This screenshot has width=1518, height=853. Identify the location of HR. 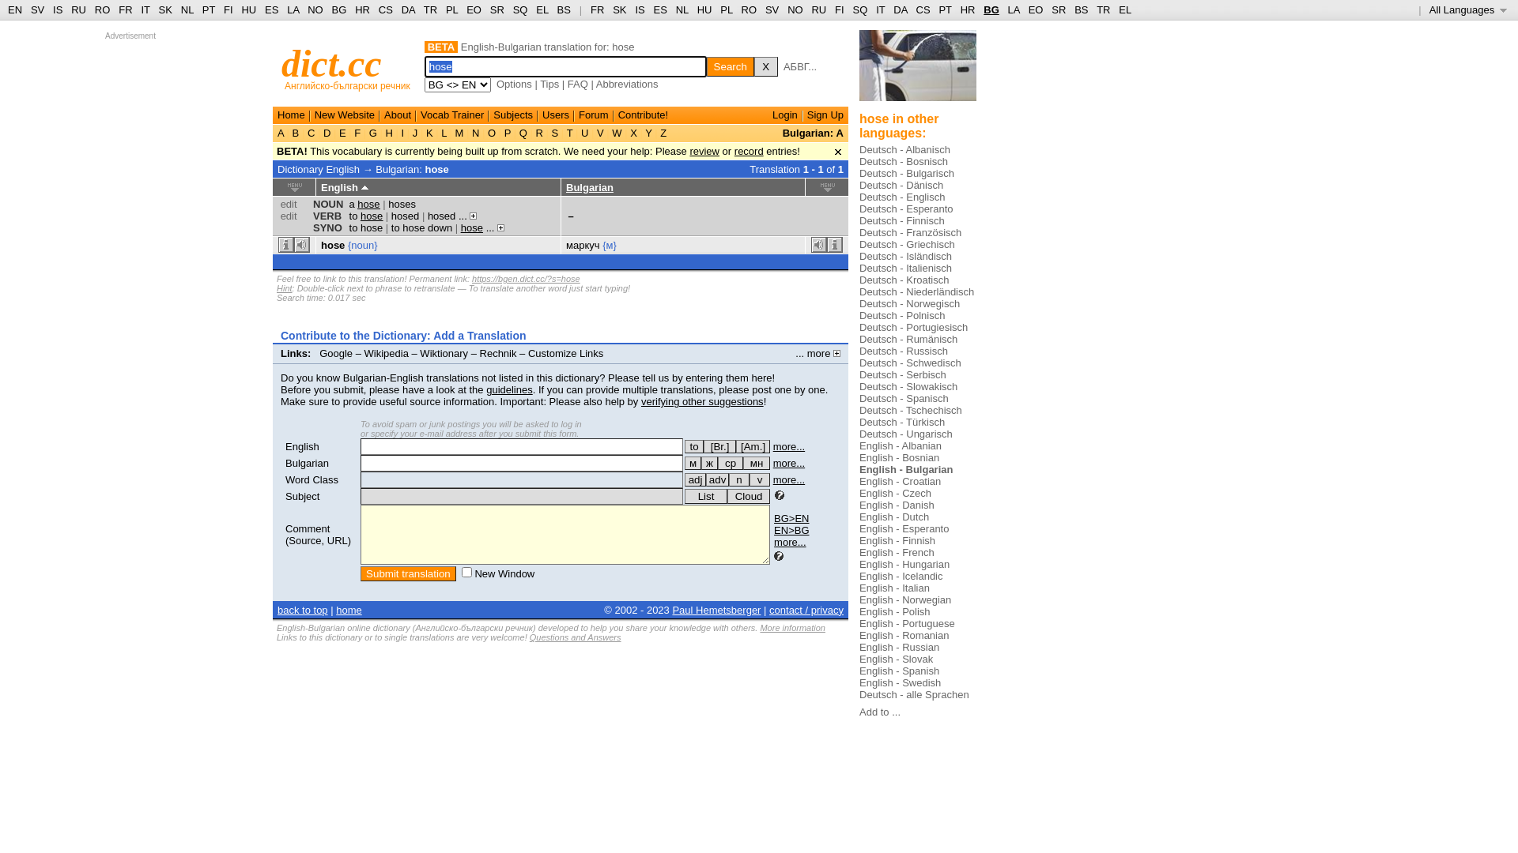
(362, 9).